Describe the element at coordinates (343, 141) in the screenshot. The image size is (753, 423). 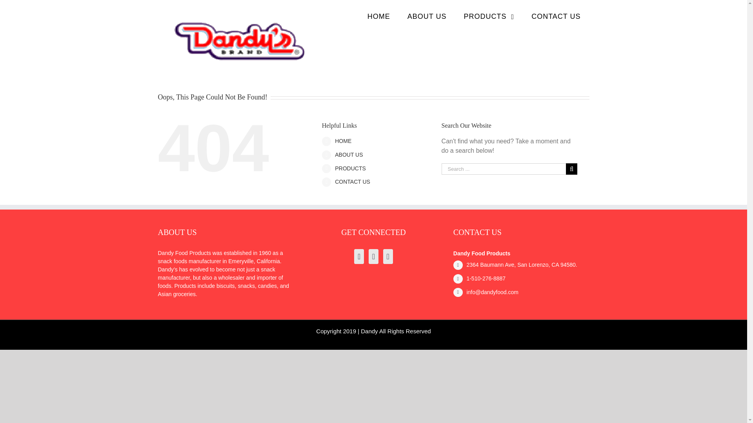
I see `HOME` at that location.